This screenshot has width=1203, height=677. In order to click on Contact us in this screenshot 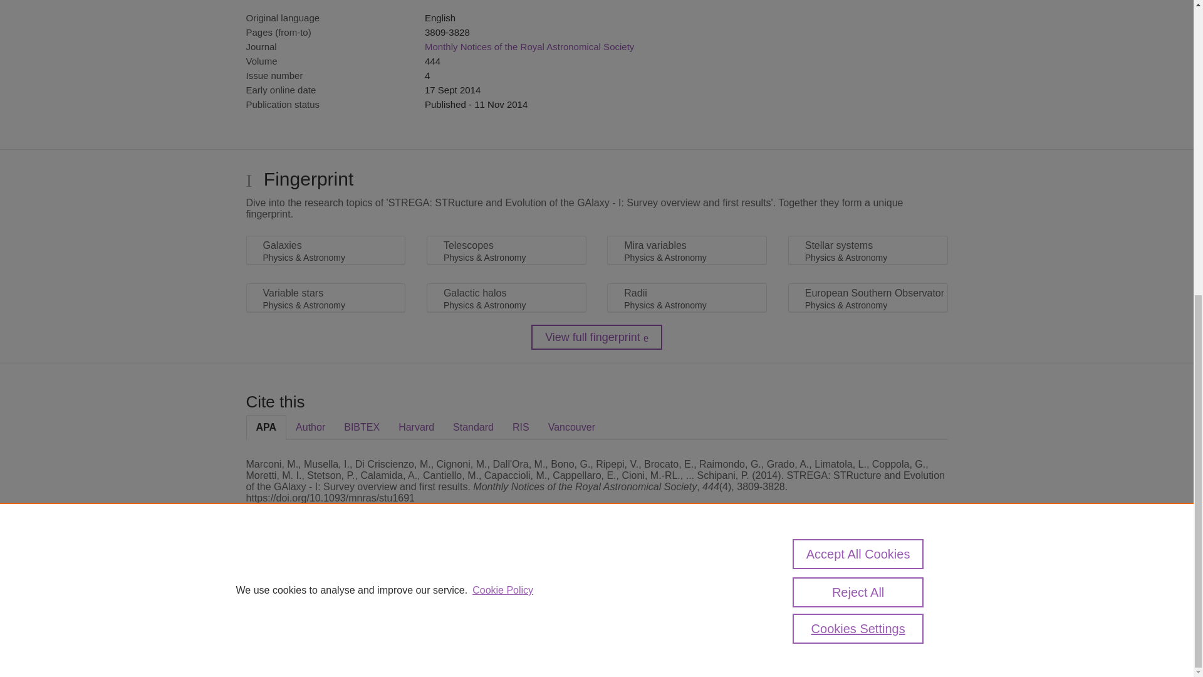, I will do `click(927, 590)`.